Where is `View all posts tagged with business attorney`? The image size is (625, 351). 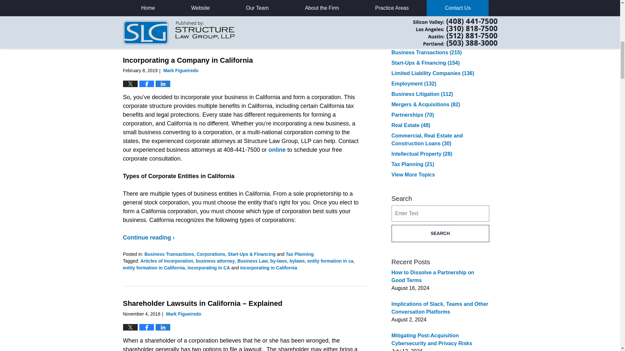 View all posts tagged with business attorney is located at coordinates (160, 25).